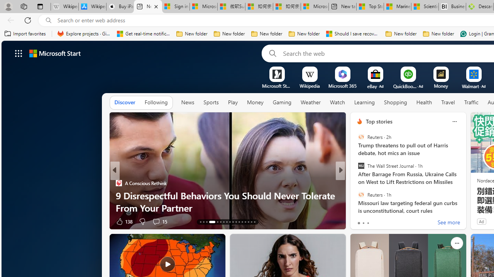  What do you see at coordinates (394, 221) in the screenshot?
I see `View comments 1k Comment` at bounding box center [394, 221].